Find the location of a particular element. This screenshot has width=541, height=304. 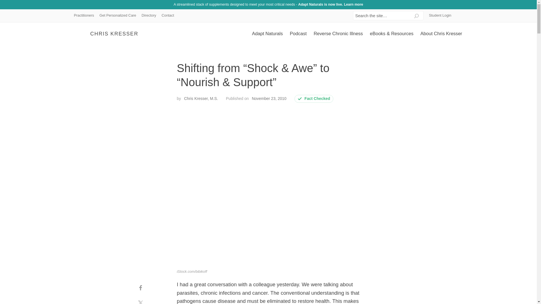

Contact is located at coordinates (168, 16).